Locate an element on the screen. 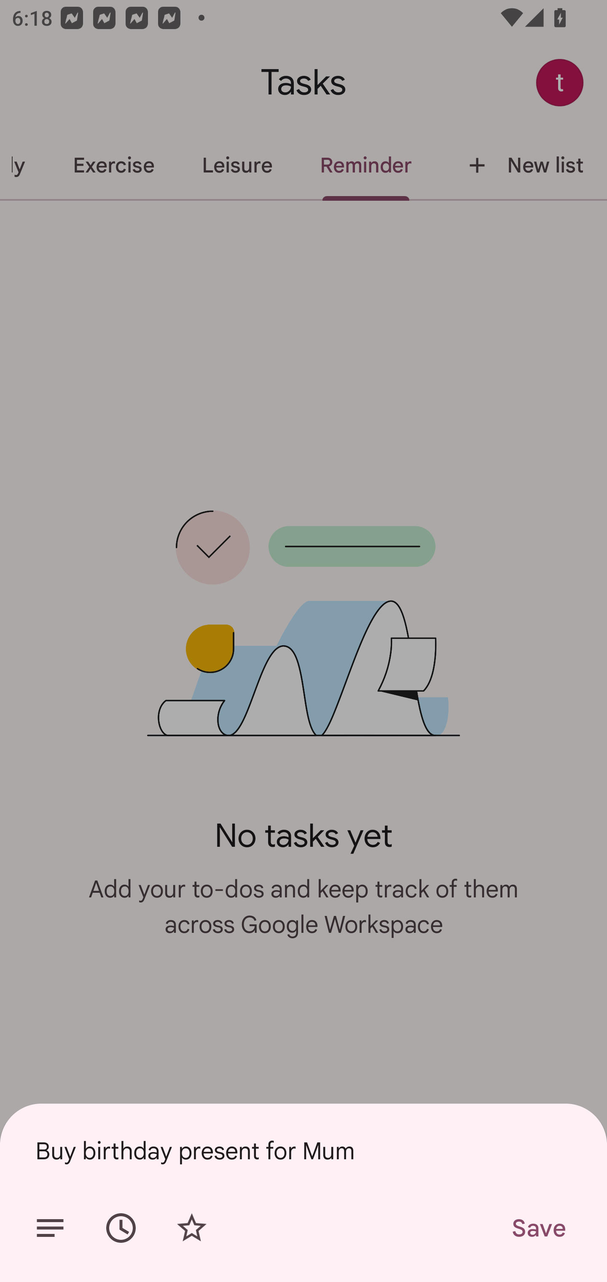 The height and width of the screenshot is (1282, 607). Save is located at coordinates (538, 1228).